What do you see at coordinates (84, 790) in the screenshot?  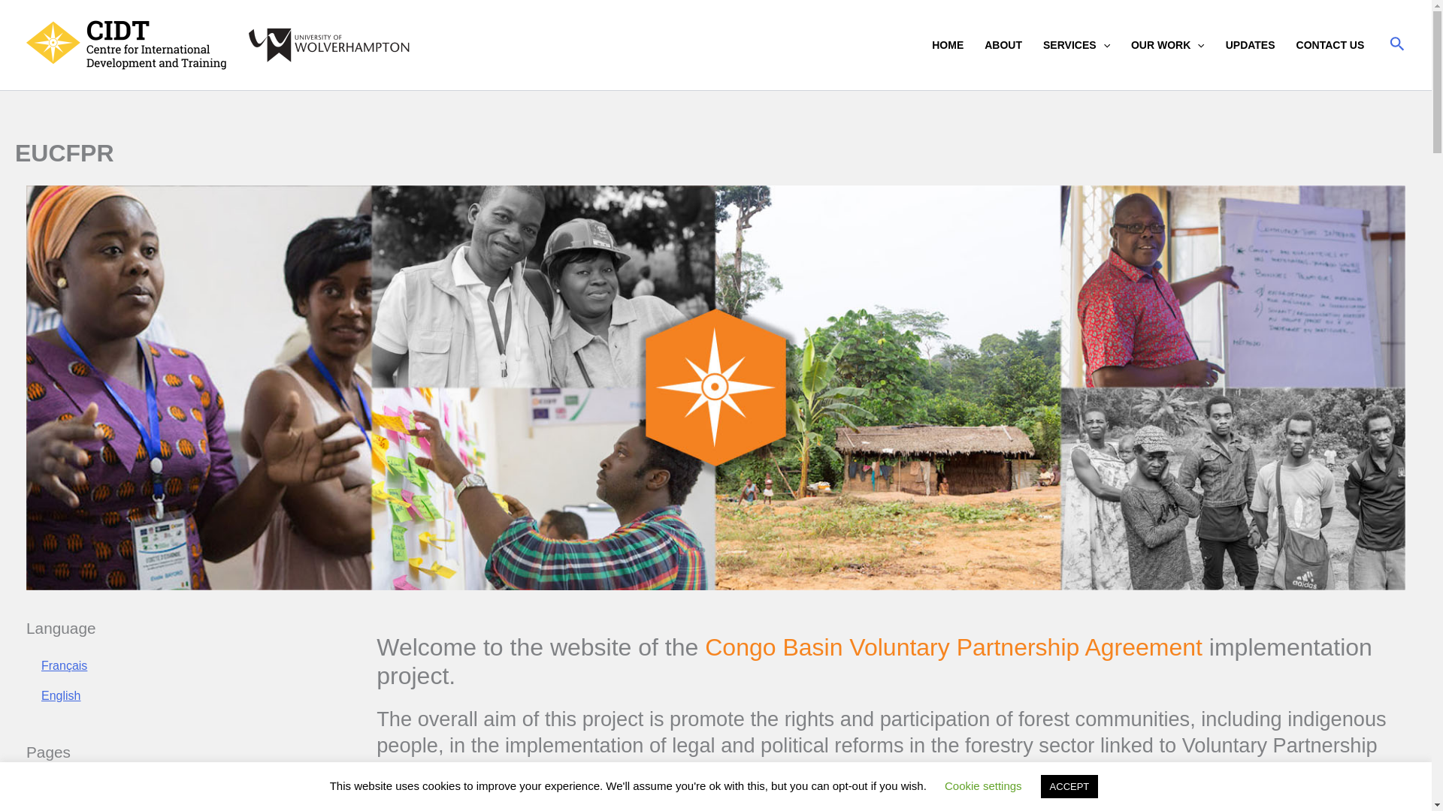 I see `Country Context` at bounding box center [84, 790].